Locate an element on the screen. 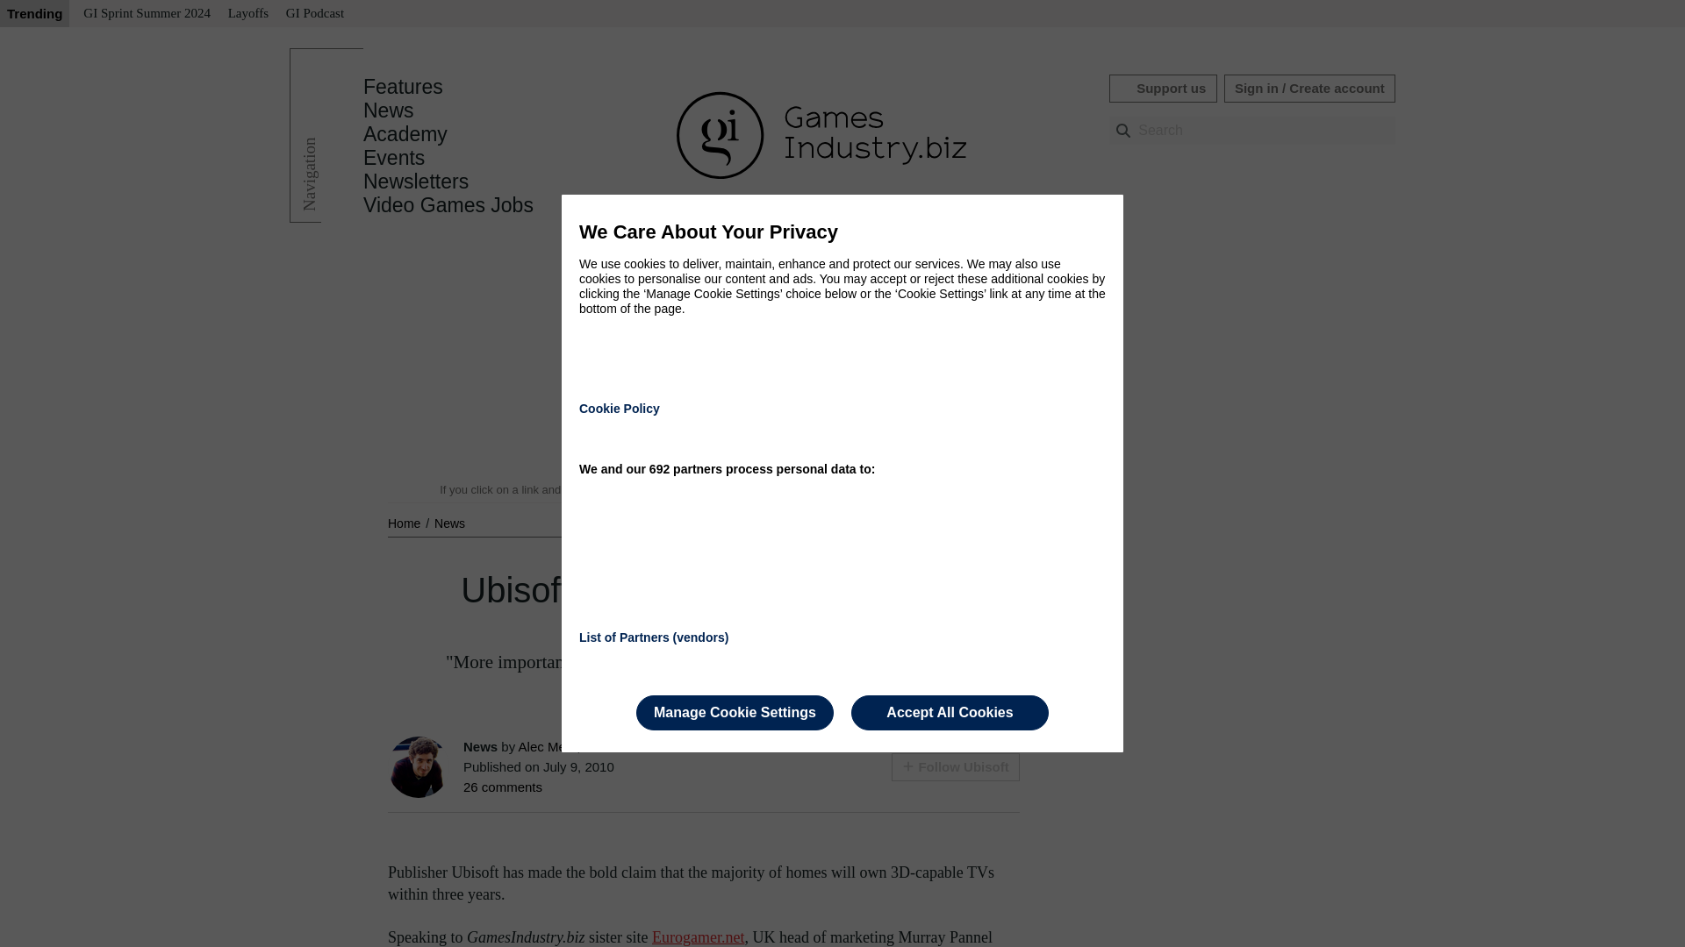  News is located at coordinates (449, 523).